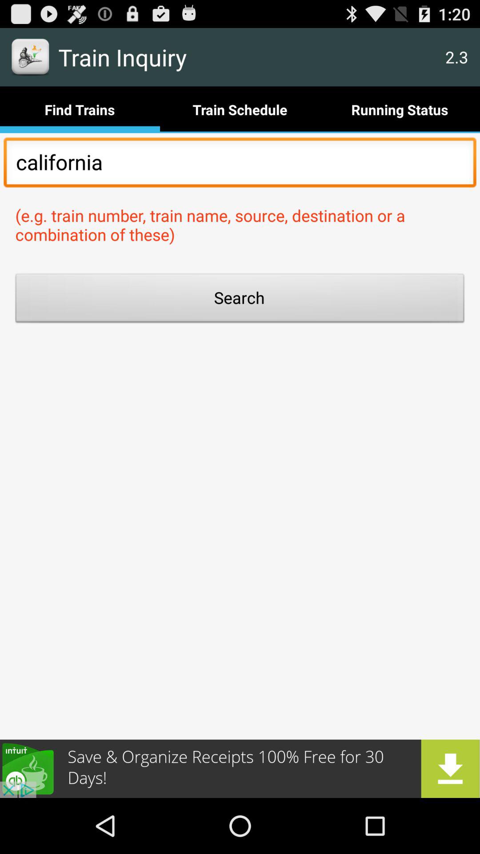  Describe the element at coordinates (240, 769) in the screenshot. I see `advertisement` at that location.